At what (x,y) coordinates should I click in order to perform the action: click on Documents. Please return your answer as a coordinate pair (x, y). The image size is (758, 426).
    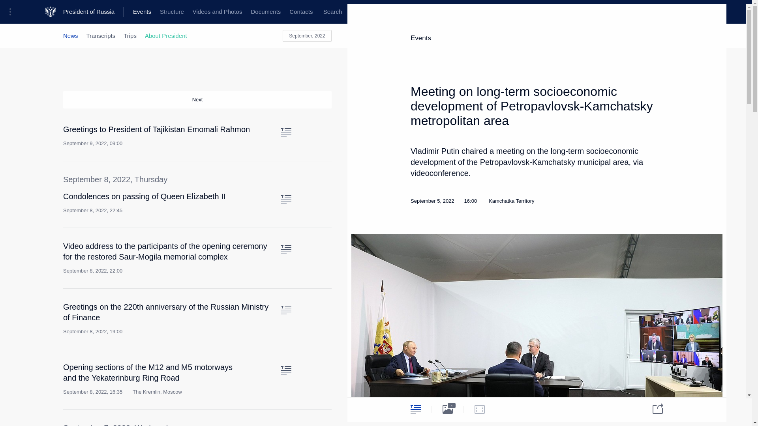
    Looking at the image, I should click on (265, 12).